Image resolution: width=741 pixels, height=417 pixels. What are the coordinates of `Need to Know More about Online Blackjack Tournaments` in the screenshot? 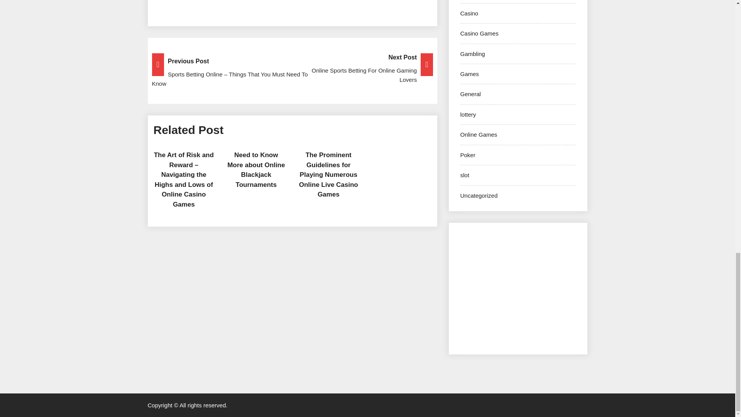 It's located at (472, 53).